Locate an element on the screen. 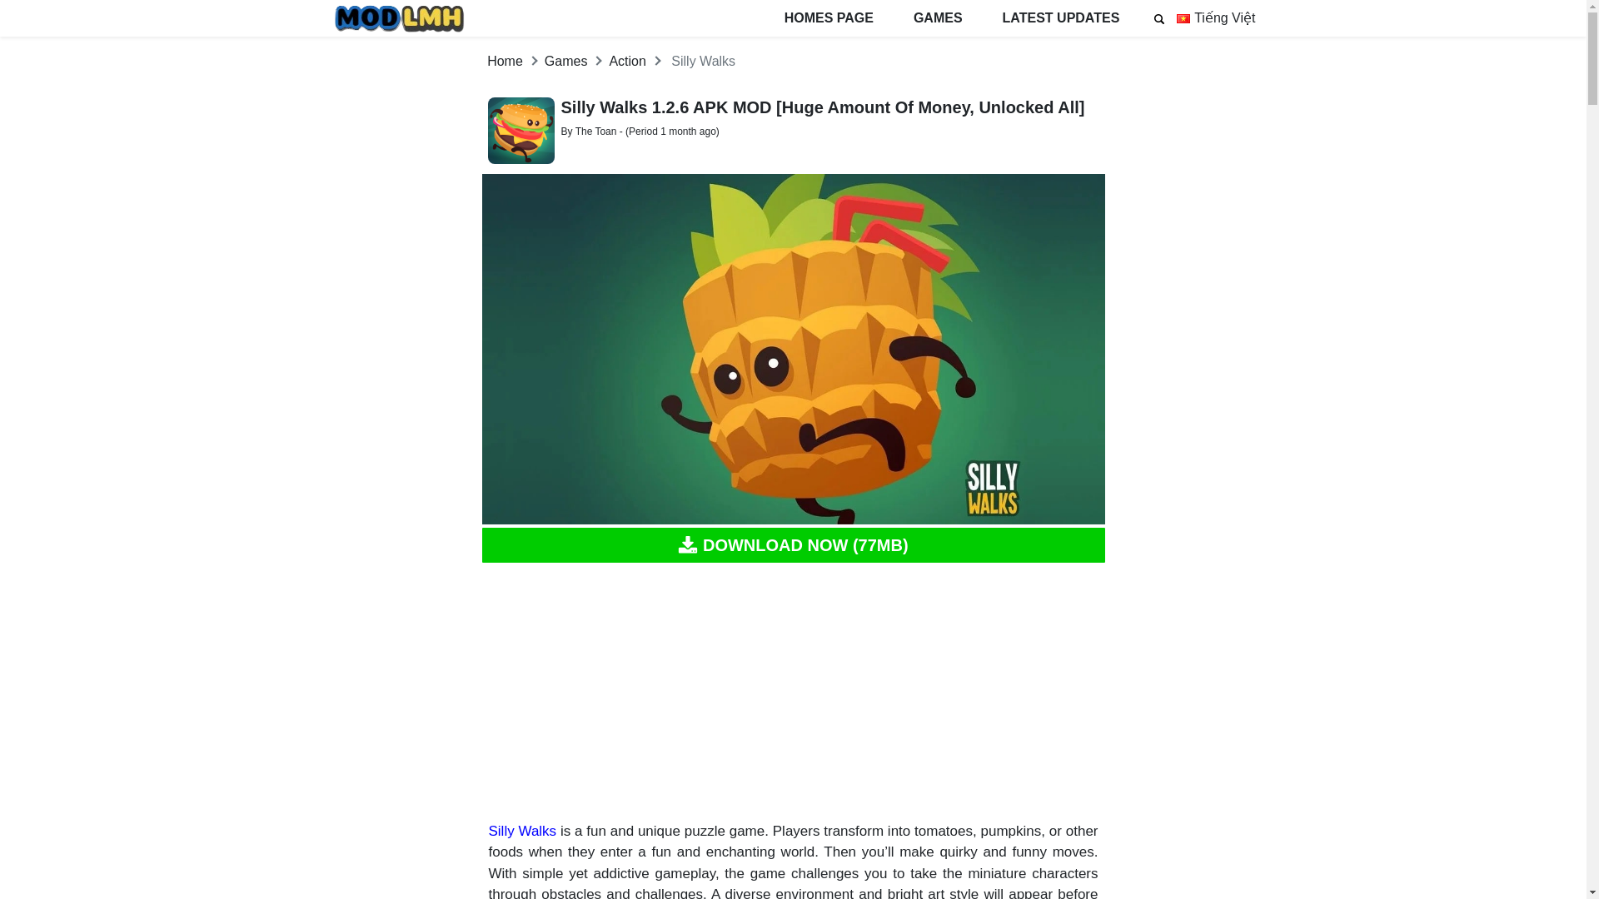 This screenshot has width=1599, height=899. Home is located at coordinates (505, 61).